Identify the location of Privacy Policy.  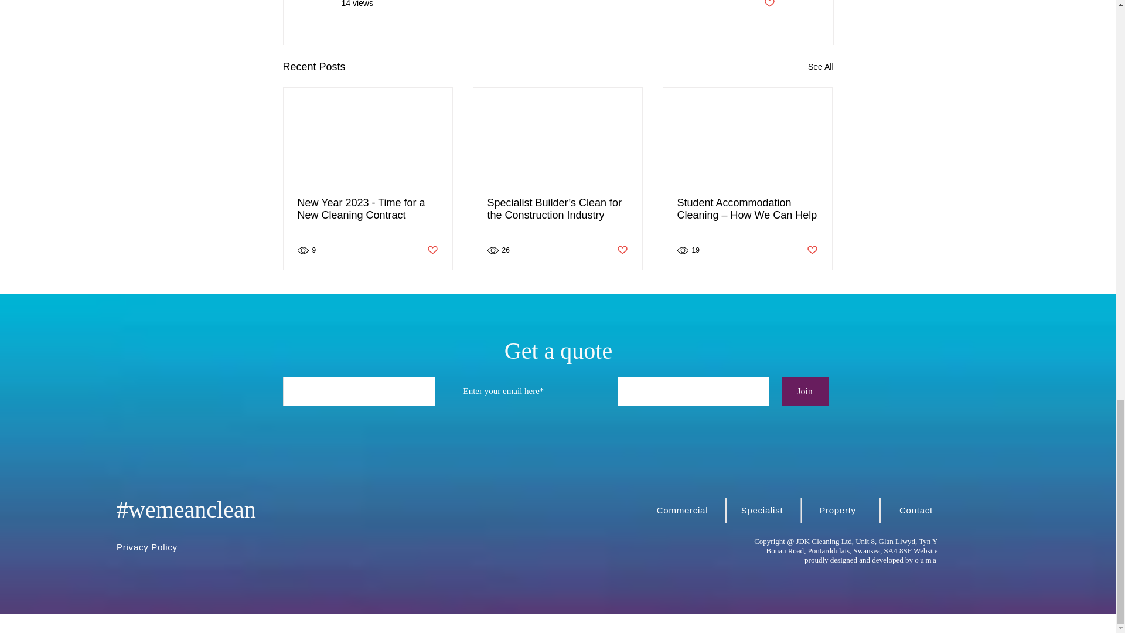
(151, 546).